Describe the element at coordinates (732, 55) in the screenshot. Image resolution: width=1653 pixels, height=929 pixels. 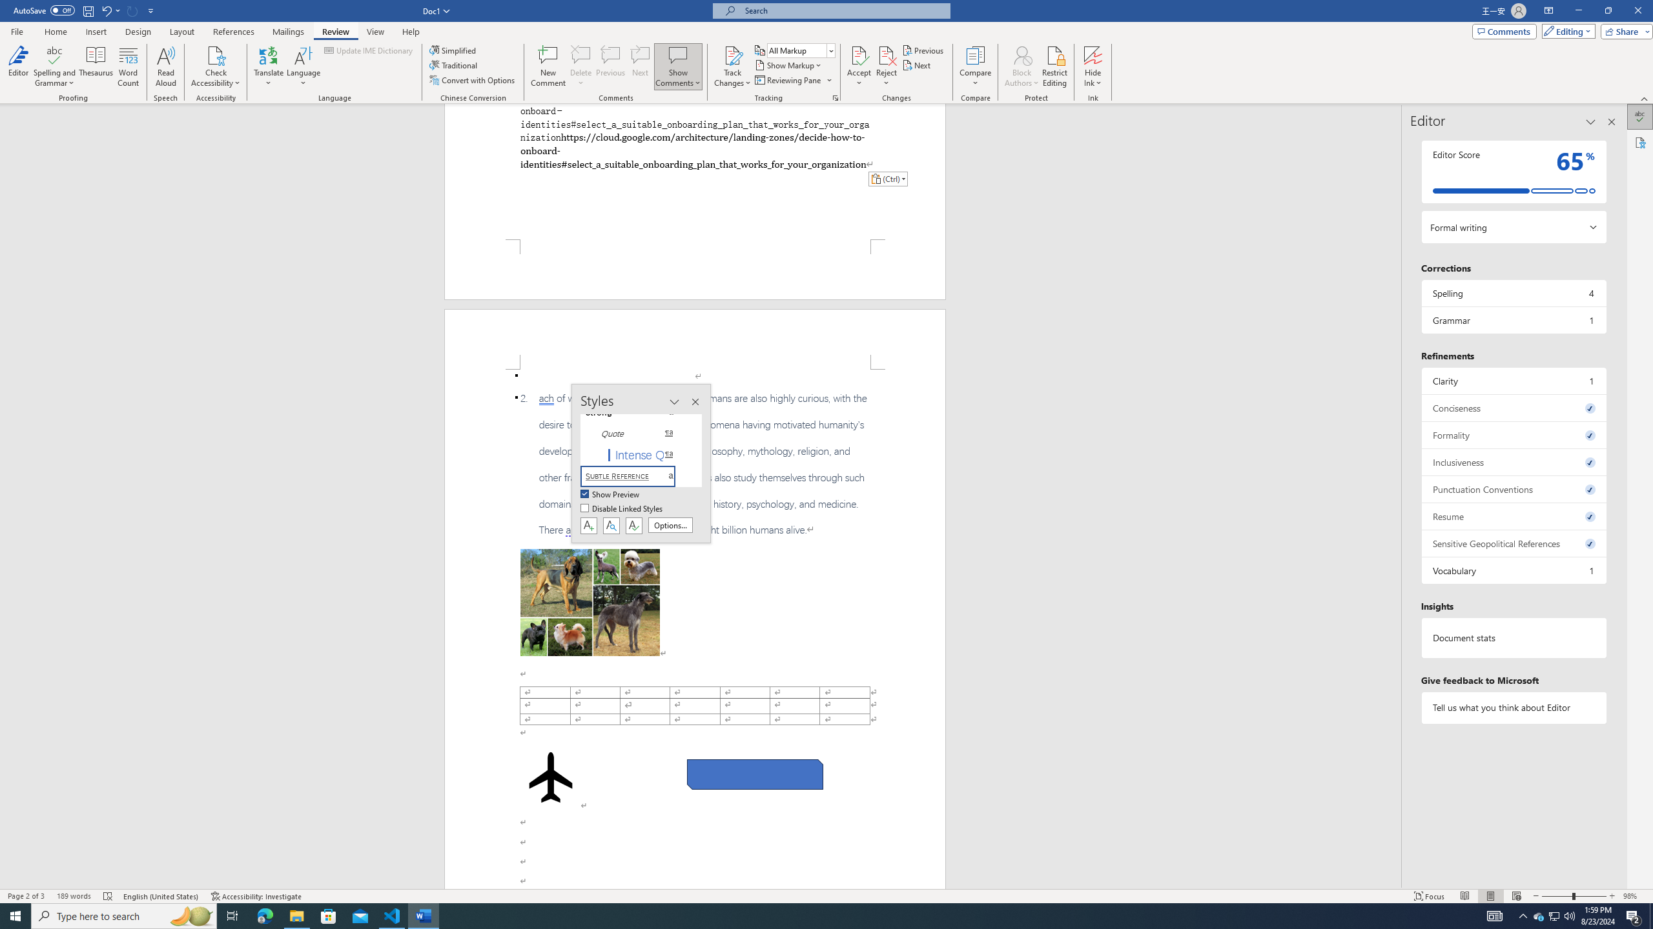
I see `Track Changes` at that location.